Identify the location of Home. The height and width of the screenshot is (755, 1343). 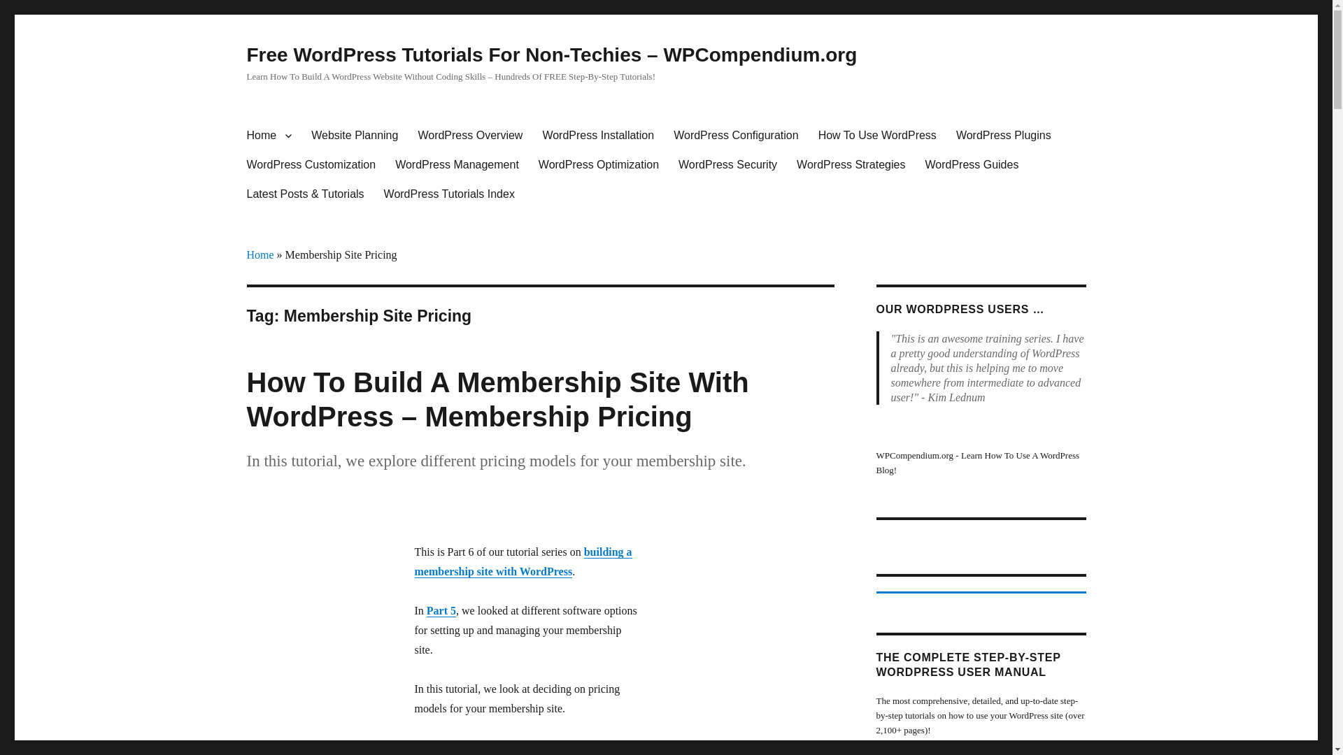
(260, 254).